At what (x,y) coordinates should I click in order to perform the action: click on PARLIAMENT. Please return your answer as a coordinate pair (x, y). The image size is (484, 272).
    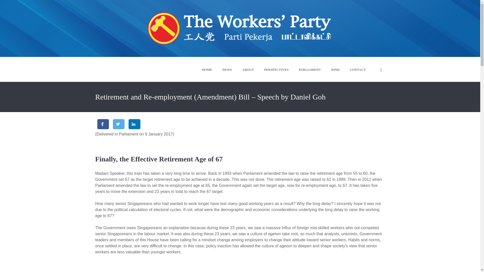
    Looking at the image, I should click on (310, 70).